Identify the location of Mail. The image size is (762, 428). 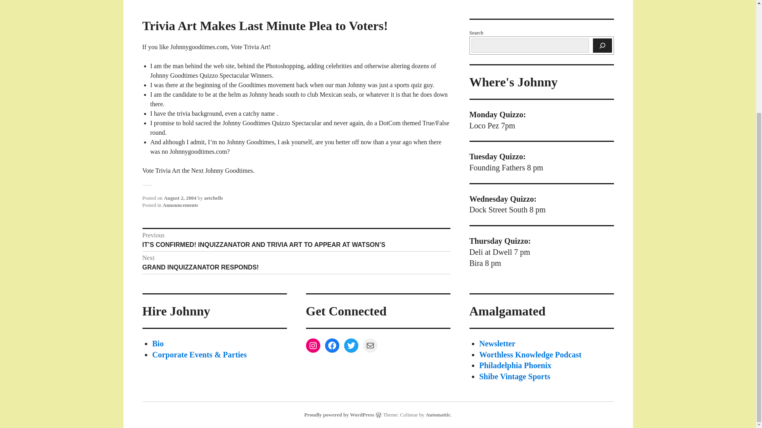
(370, 346).